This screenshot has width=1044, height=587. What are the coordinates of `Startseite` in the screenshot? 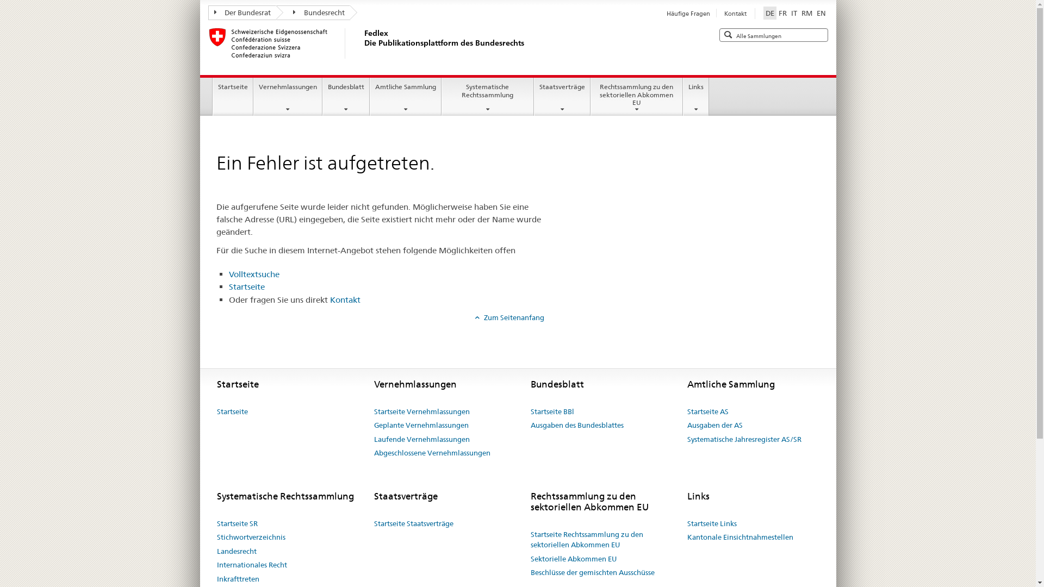 It's located at (233, 97).